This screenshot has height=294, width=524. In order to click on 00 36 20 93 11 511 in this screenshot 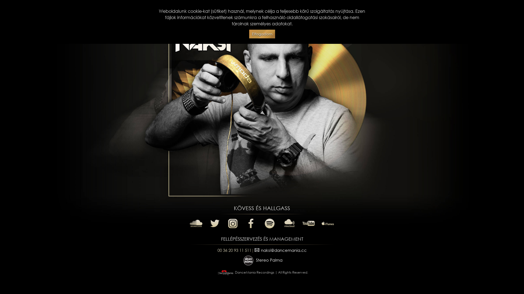, I will do `click(234, 250)`.